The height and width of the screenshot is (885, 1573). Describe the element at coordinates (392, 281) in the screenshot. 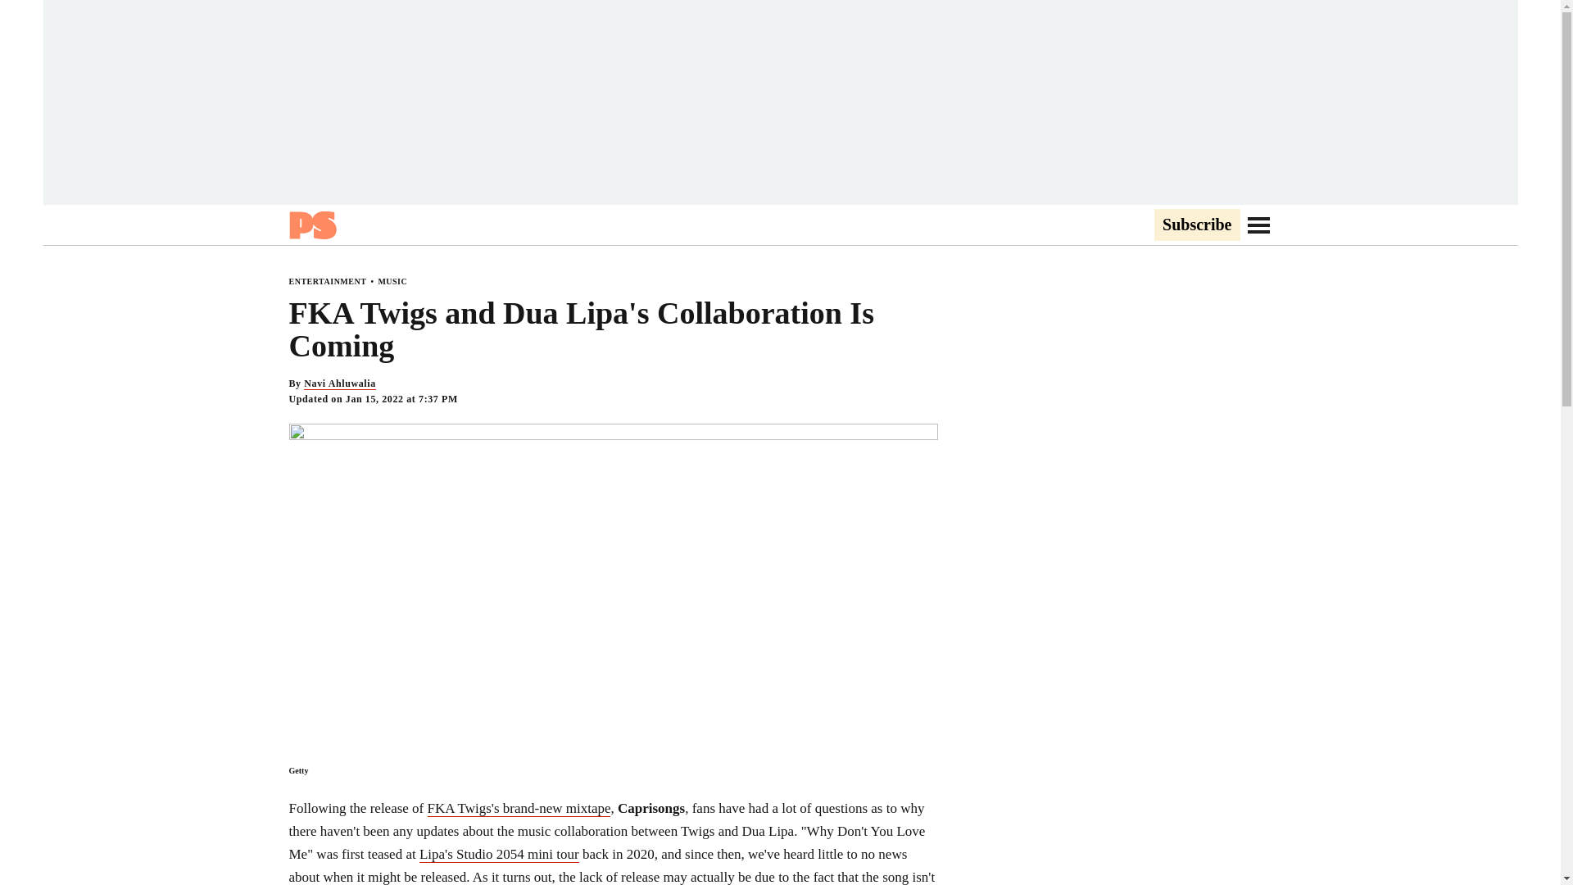

I see `MUSIC` at that location.